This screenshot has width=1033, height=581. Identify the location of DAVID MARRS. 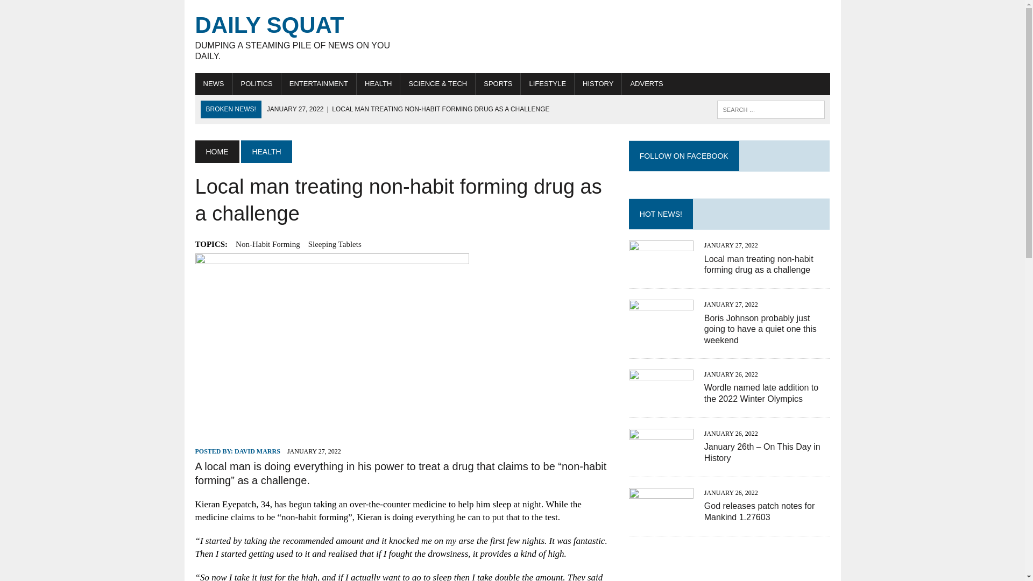
(257, 451).